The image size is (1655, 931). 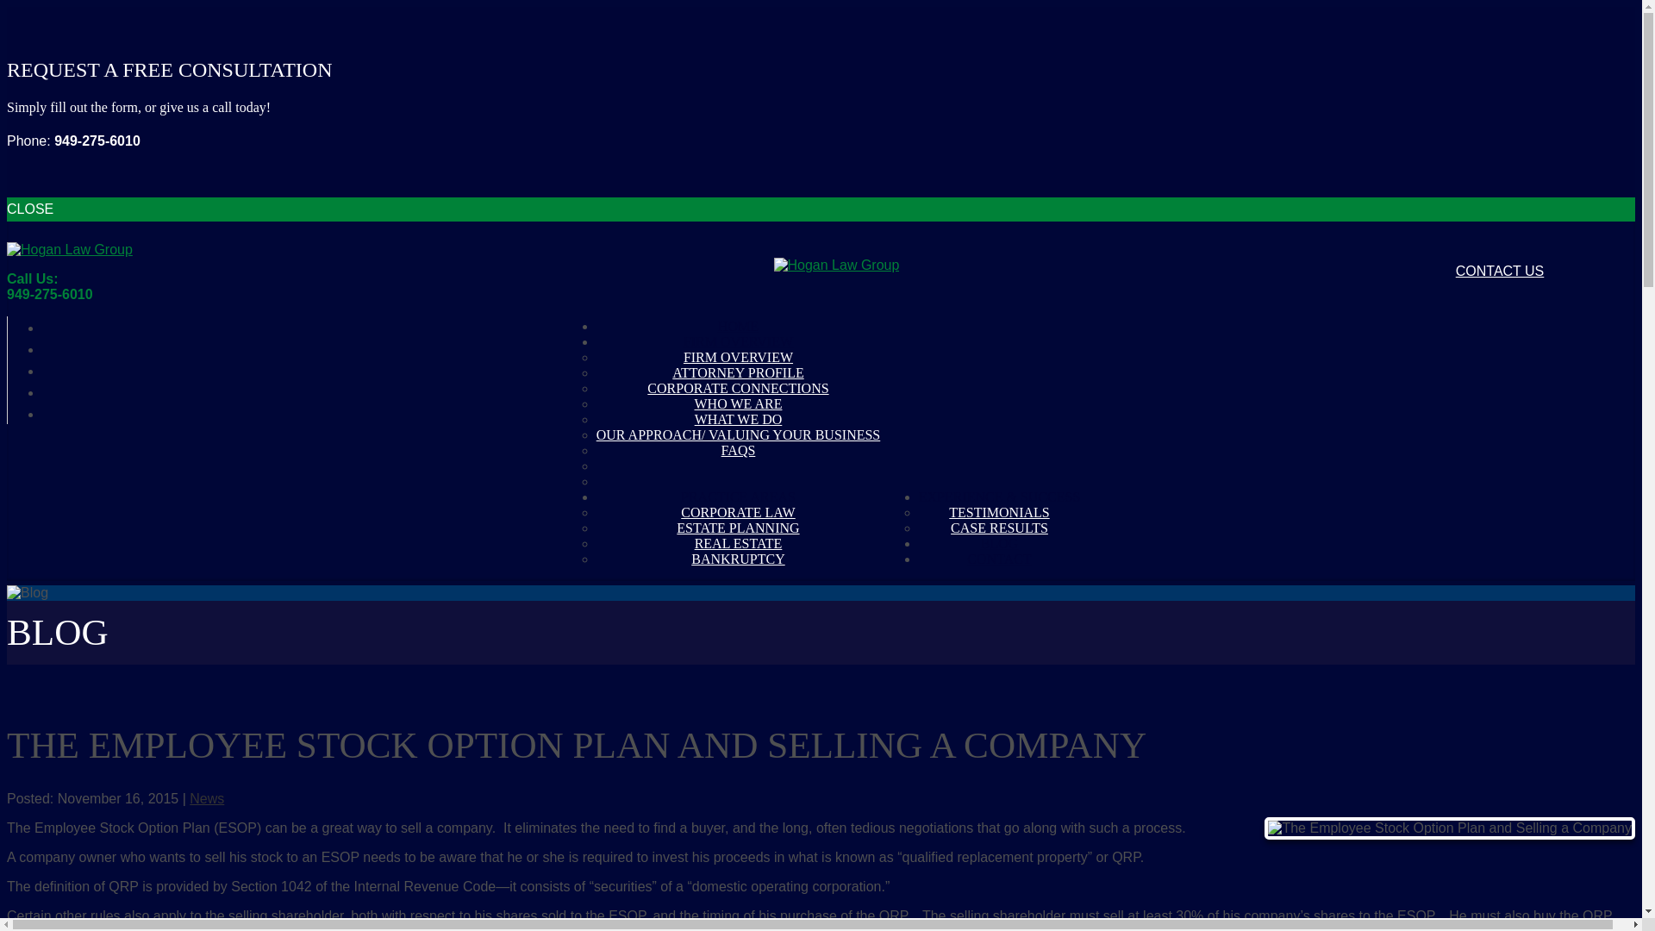 What do you see at coordinates (738, 528) in the screenshot?
I see `ESTATE PLANNING` at bounding box center [738, 528].